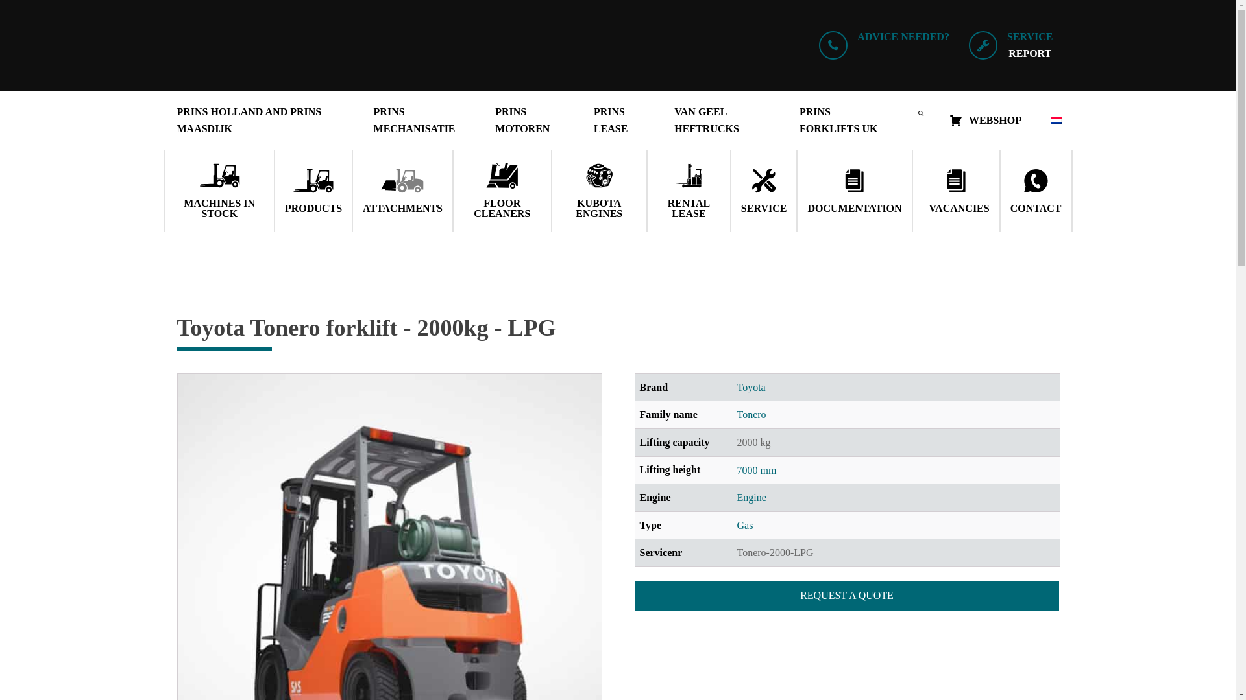  Describe the element at coordinates (764, 191) in the screenshot. I see `SERVICE` at that location.